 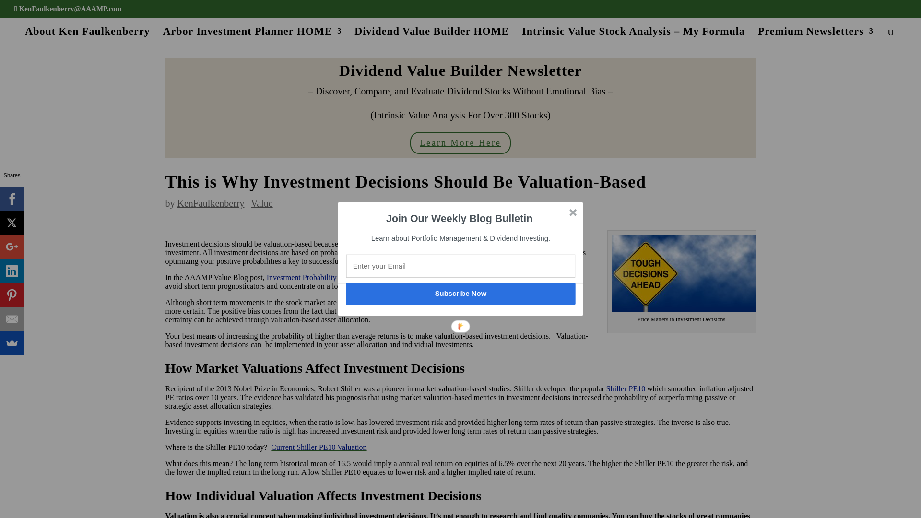 What do you see at coordinates (815, 35) in the screenshot?
I see `Premium Newsletters` at bounding box center [815, 35].